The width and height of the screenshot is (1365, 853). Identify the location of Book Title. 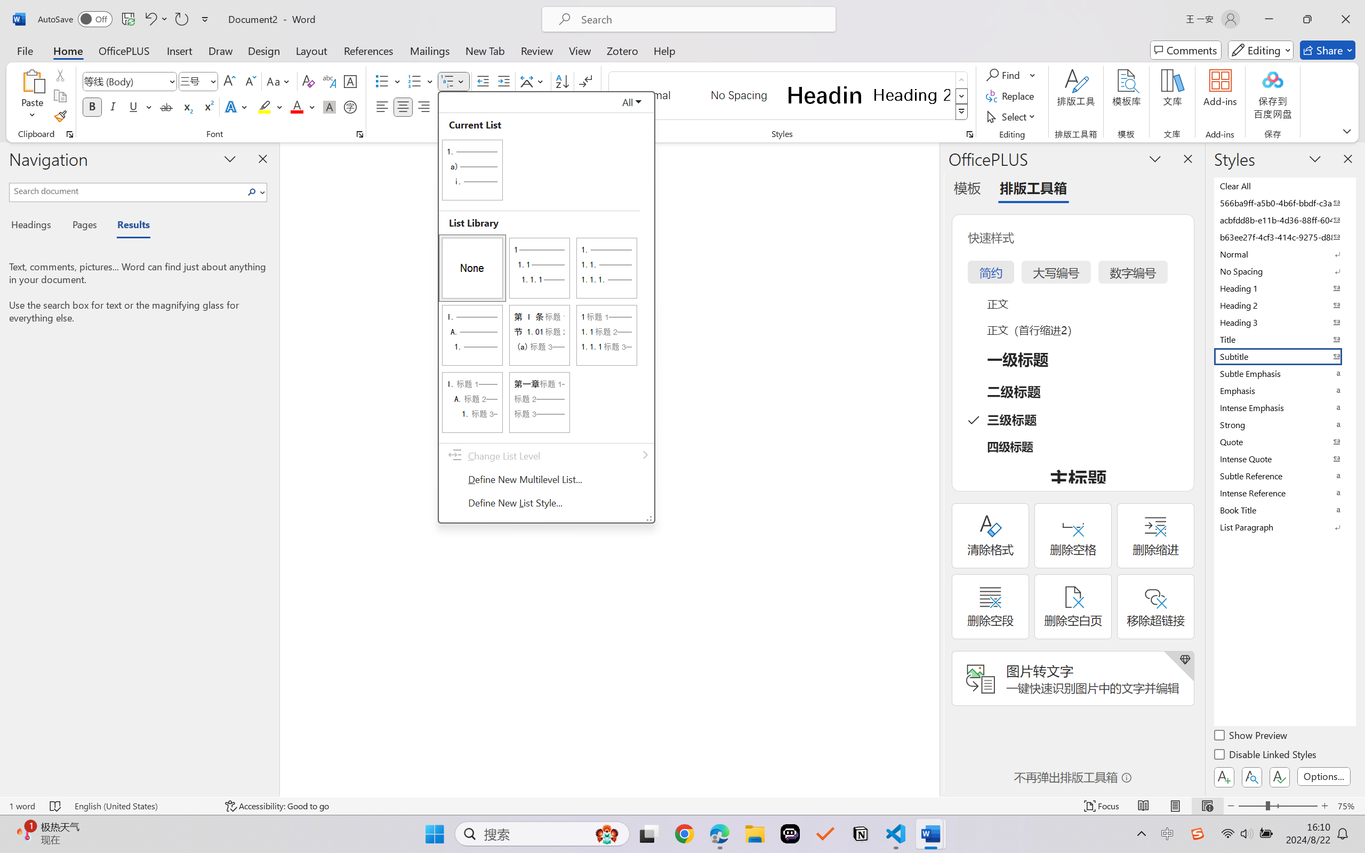
(1284, 510).